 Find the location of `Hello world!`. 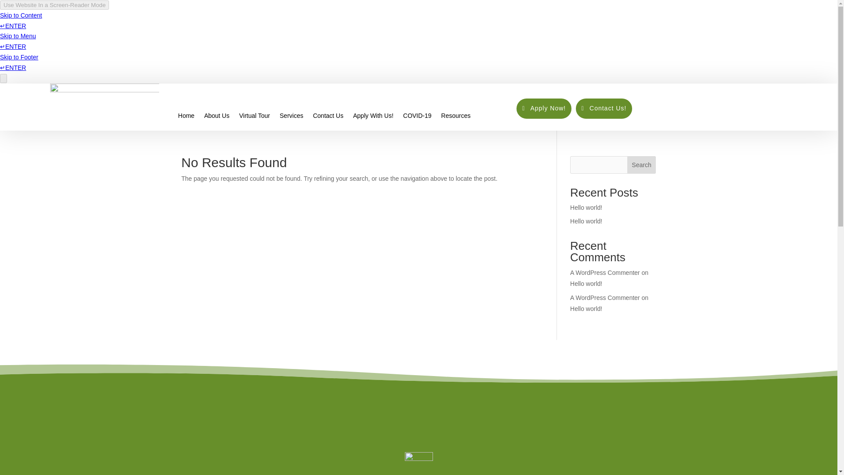

Hello world! is located at coordinates (586, 309).